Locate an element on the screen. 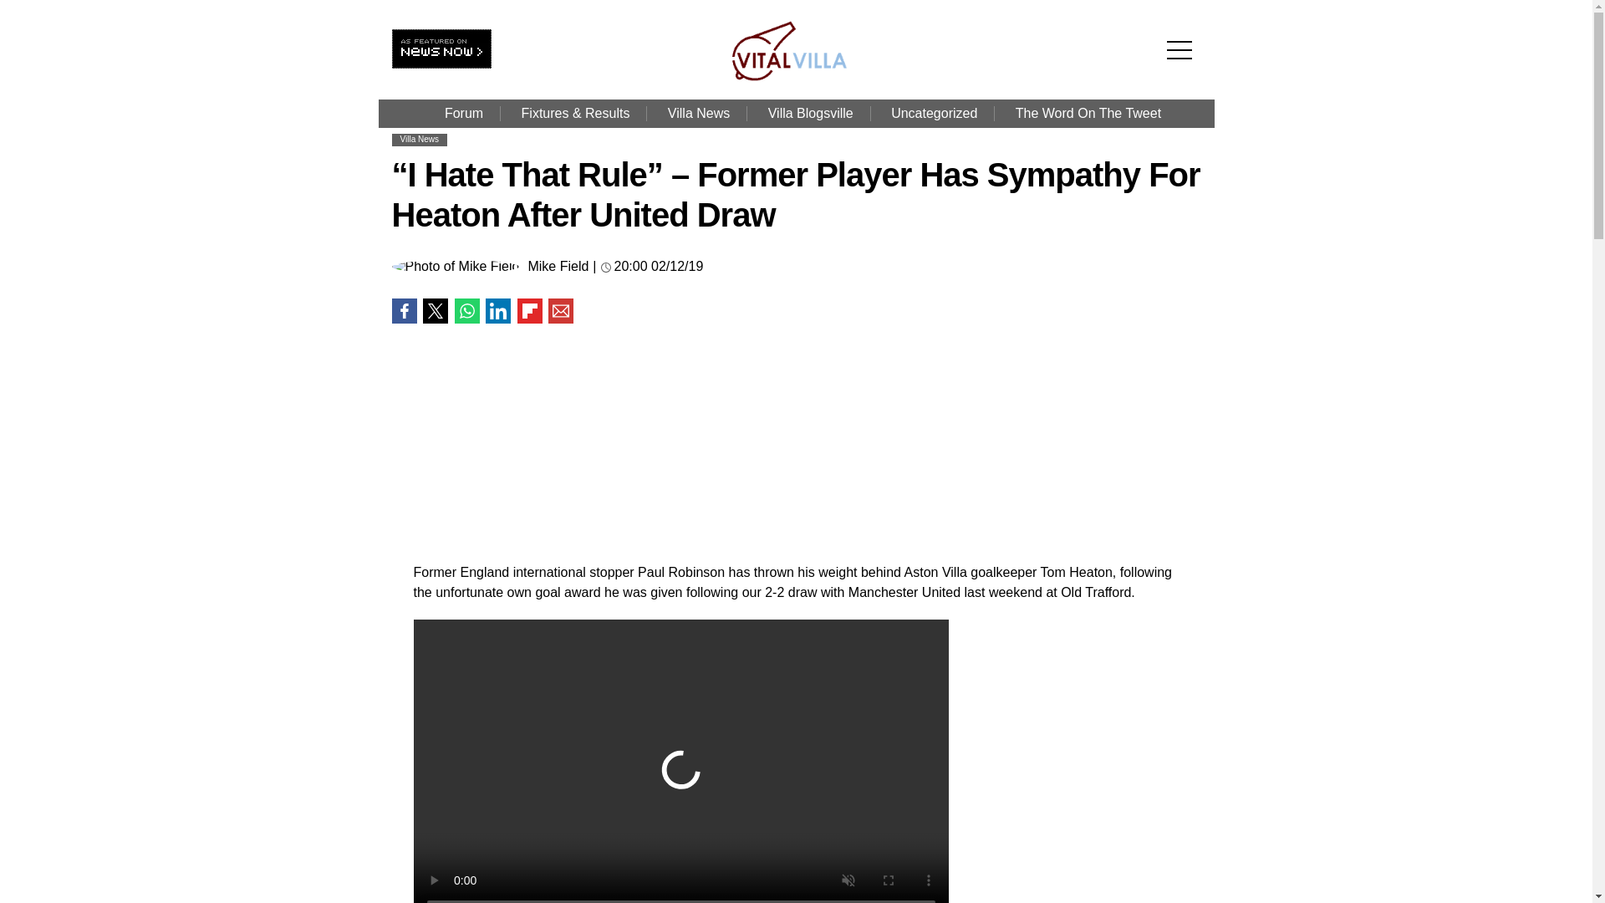 The image size is (1605, 903). share on Flipboard is located at coordinates (529, 311).